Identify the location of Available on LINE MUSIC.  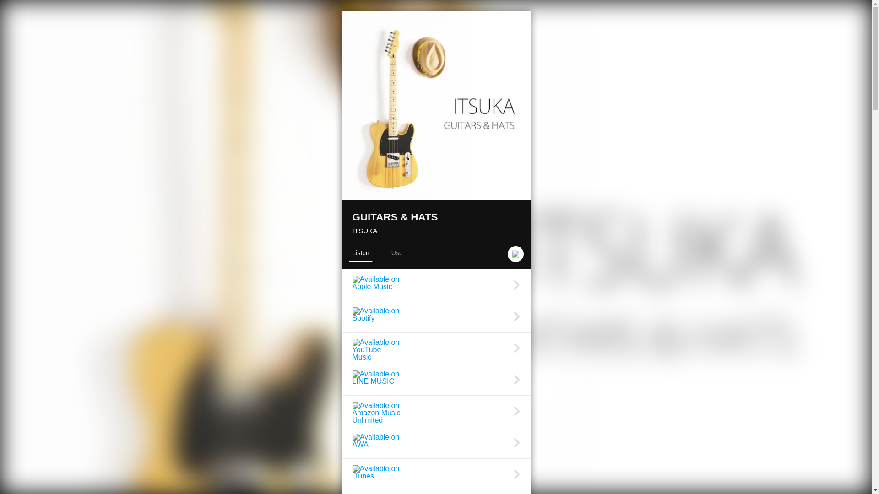
(436, 380).